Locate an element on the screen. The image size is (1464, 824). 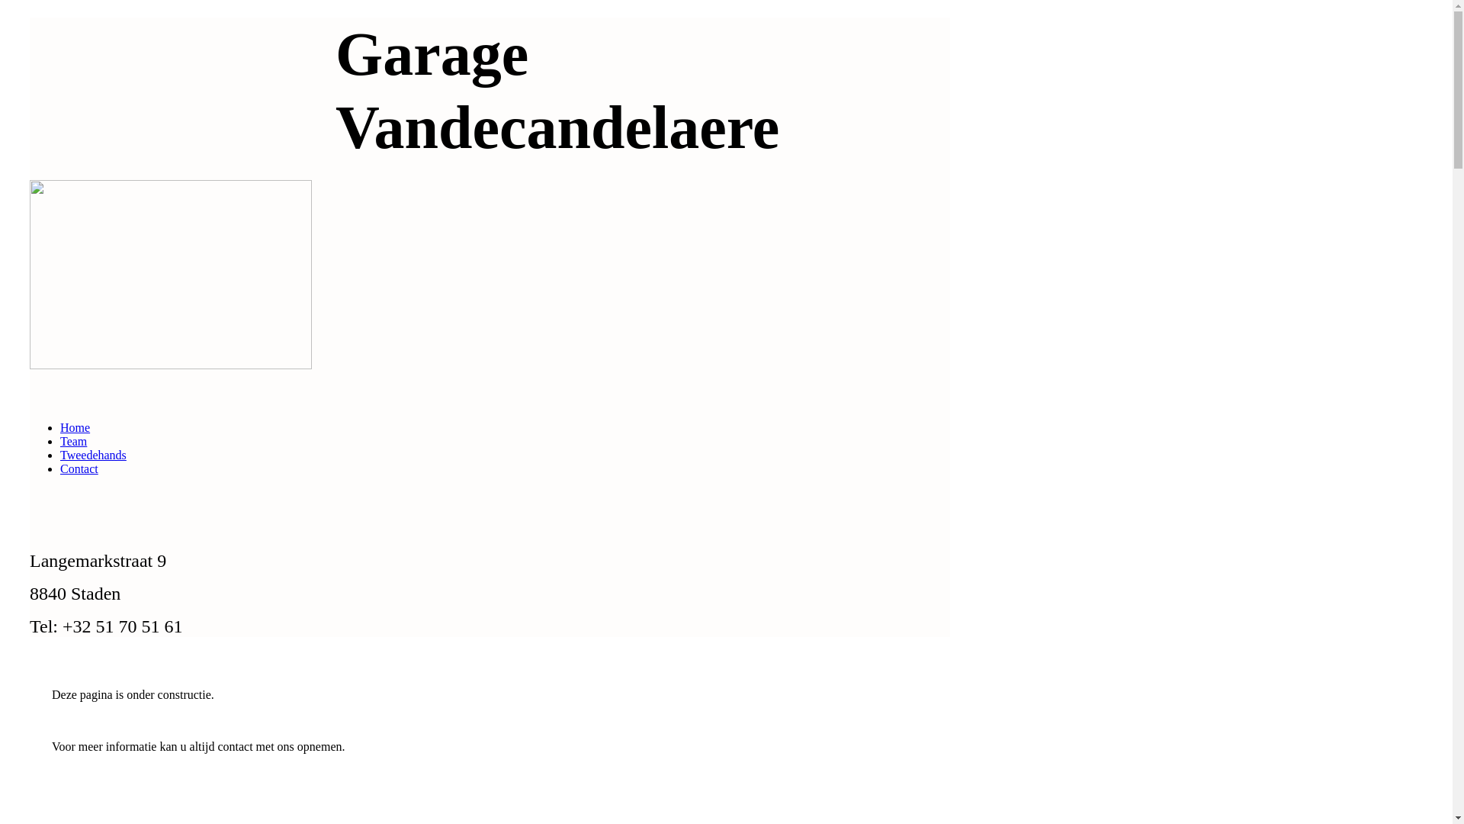
Contact is located at coordinates (79, 468).